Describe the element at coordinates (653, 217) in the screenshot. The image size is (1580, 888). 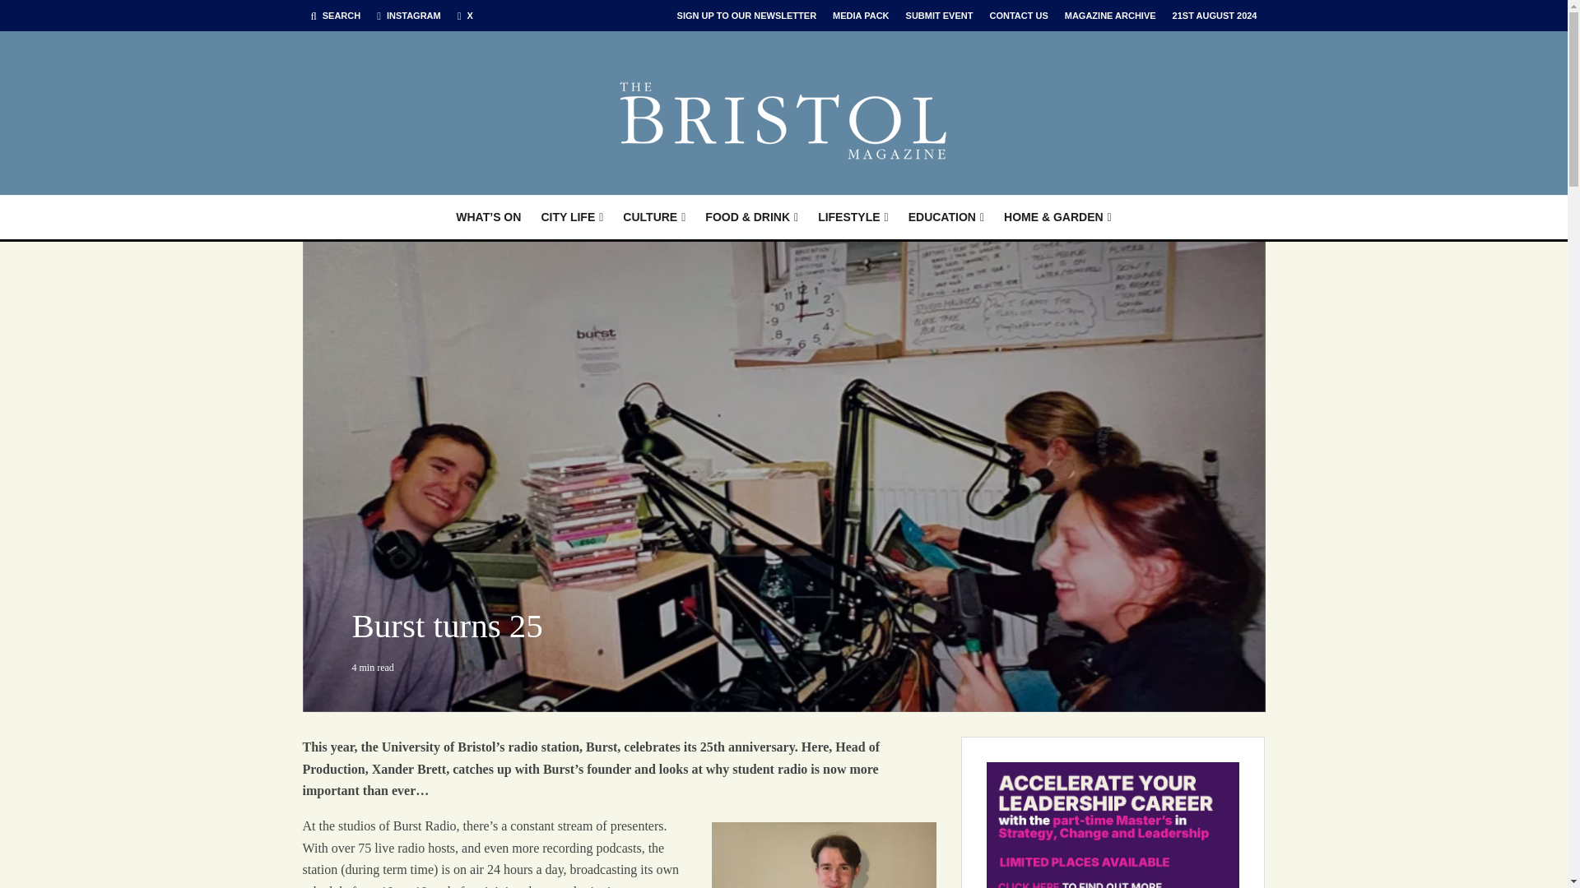
I see `CULTURE` at that location.